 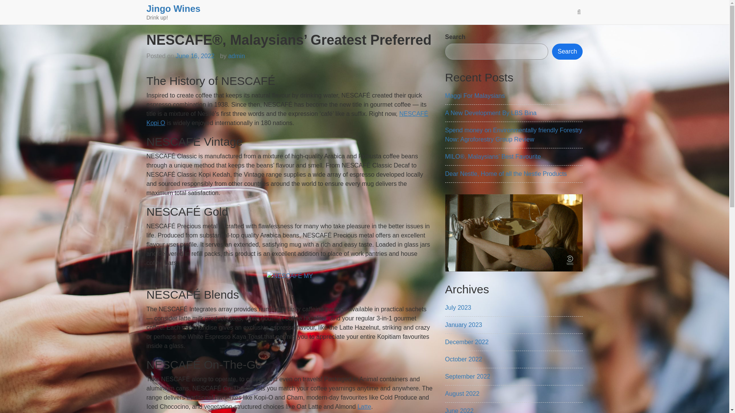 I want to click on June 16, 2022, so click(x=195, y=56).